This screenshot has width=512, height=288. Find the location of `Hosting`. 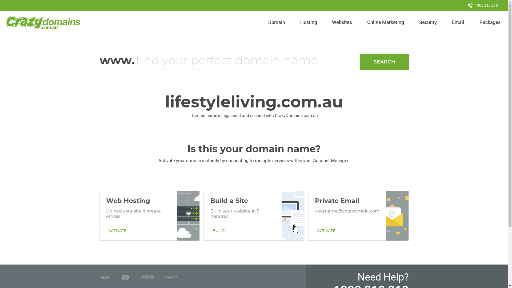

Hosting is located at coordinates (309, 22).